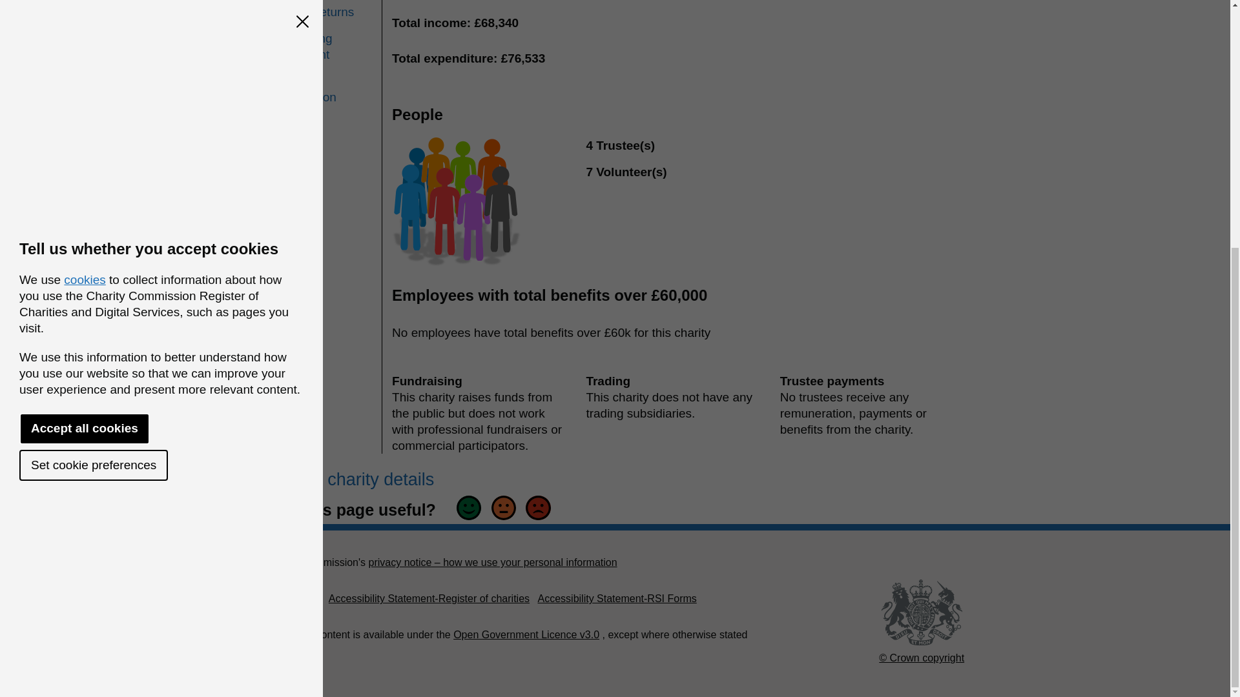 Image resolution: width=1240 pixels, height=697 pixels. What do you see at coordinates (285, 599) in the screenshot?
I see `Cookies` at bounding box center [285, 599].